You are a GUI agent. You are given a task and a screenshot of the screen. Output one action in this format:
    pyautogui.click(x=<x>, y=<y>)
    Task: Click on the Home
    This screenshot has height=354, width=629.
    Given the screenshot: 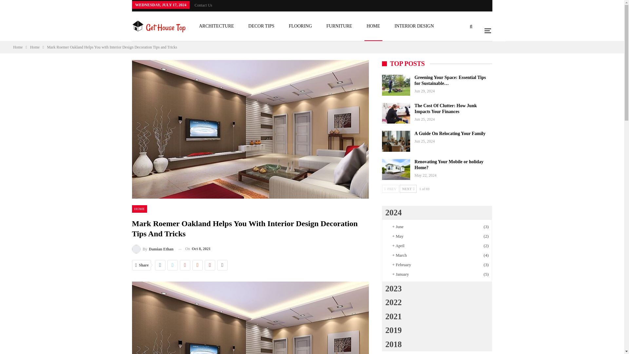 What is the action you would take?
    pyautogui.click(x=18, y=47)
    